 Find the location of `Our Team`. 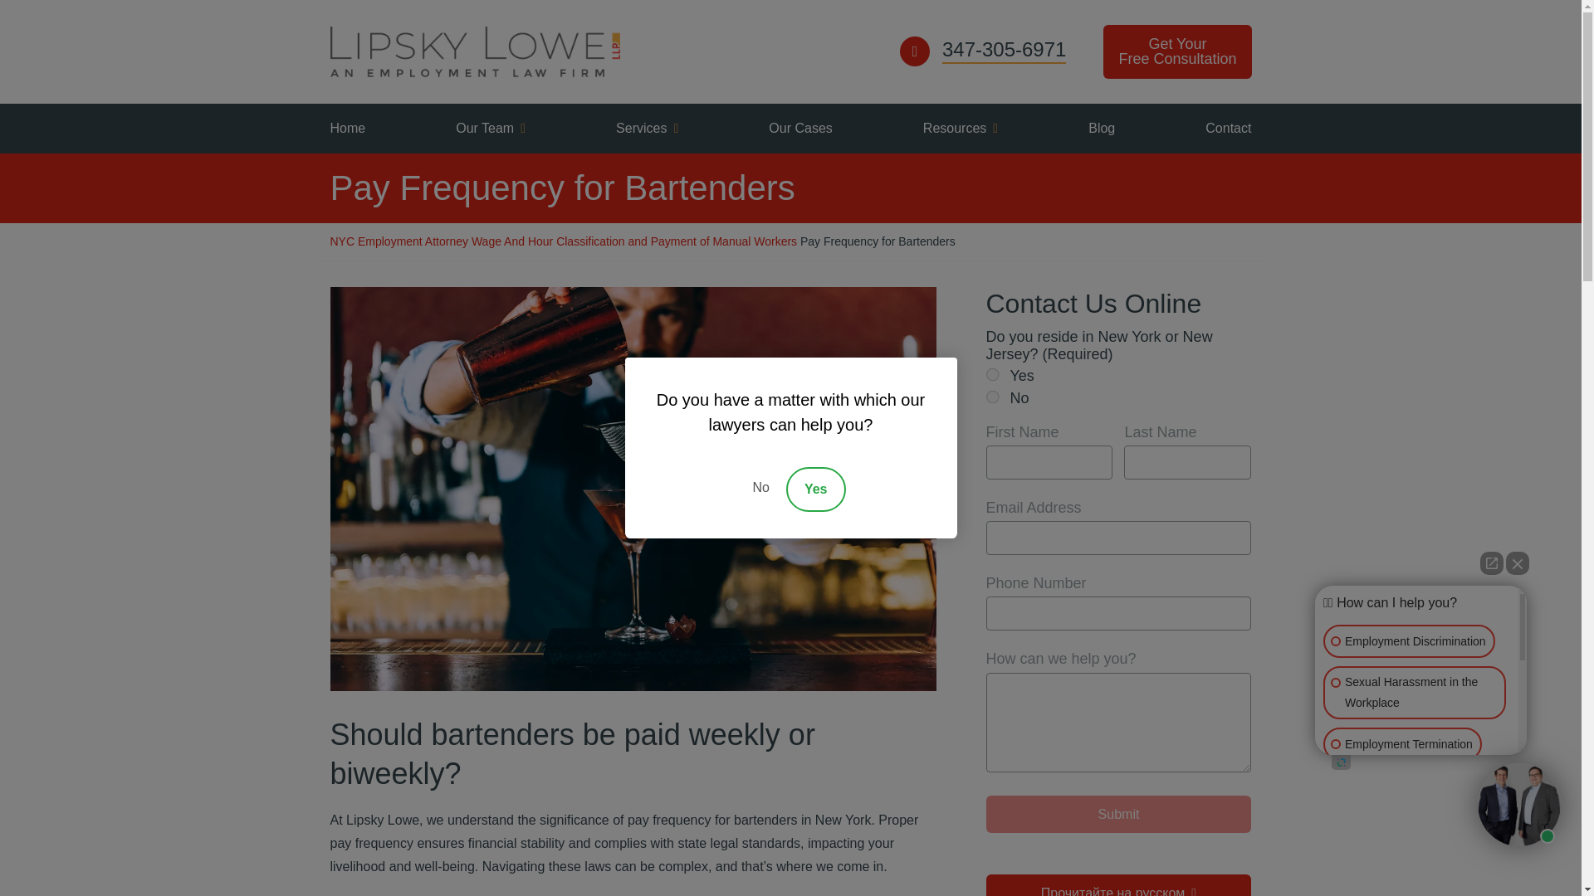

Our Team is located at coordinates (490, 128).